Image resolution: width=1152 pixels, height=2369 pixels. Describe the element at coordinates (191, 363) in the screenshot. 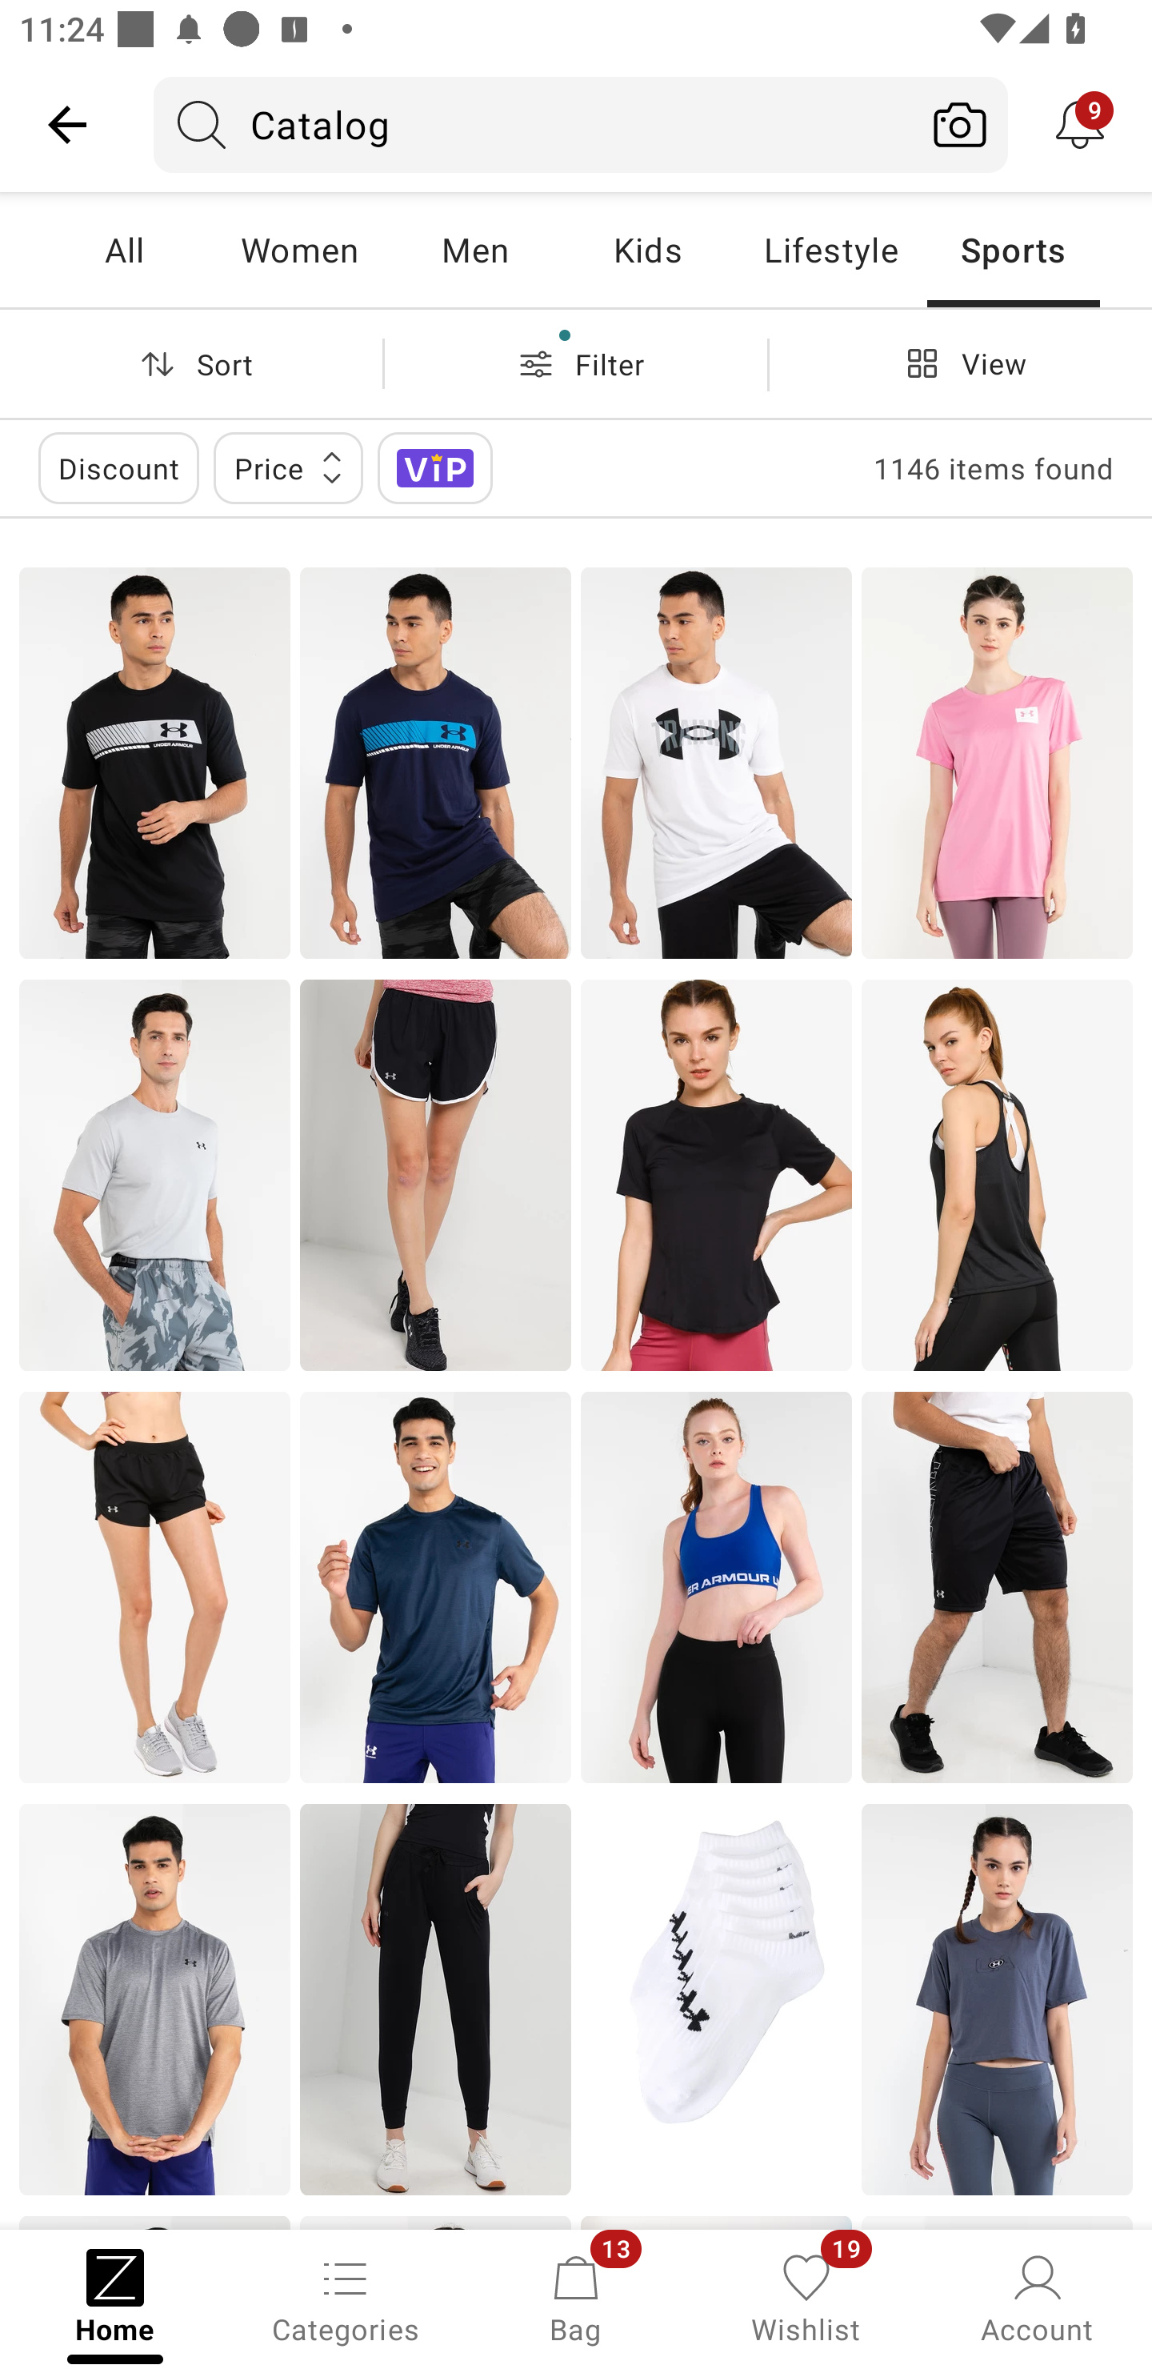

I see `Sort` at that location.